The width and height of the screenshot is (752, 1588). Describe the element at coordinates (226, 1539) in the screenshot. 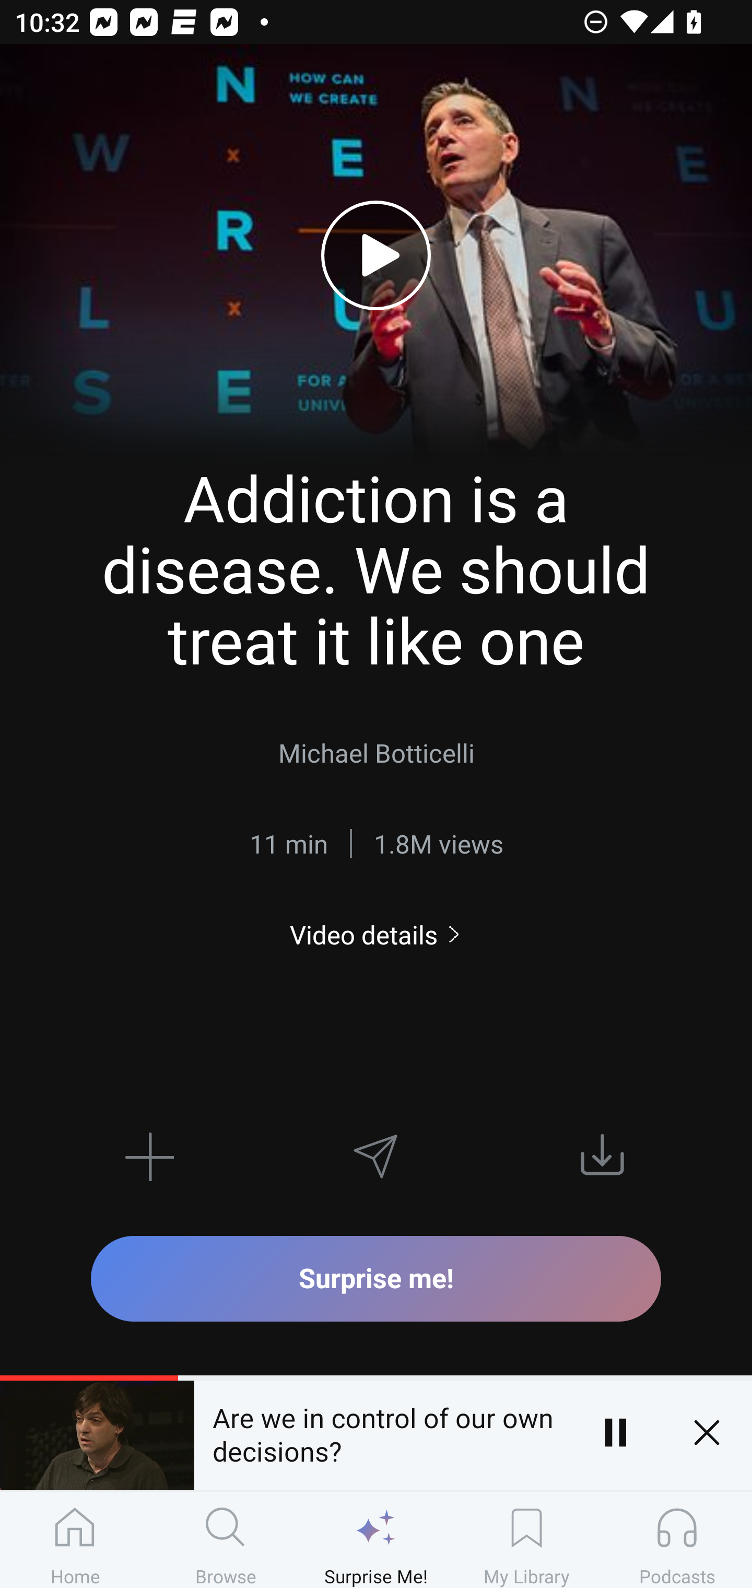

I see `Browse` at that location.